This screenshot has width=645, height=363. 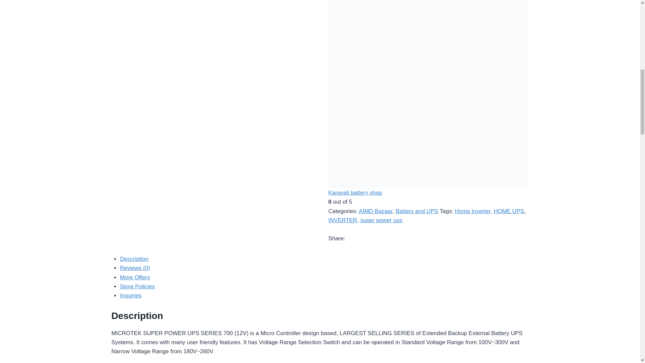 What do you see at coordinates (355, 193) in the screenshot?
I see `Karavali battery shop` at bounding box center [355, 193].